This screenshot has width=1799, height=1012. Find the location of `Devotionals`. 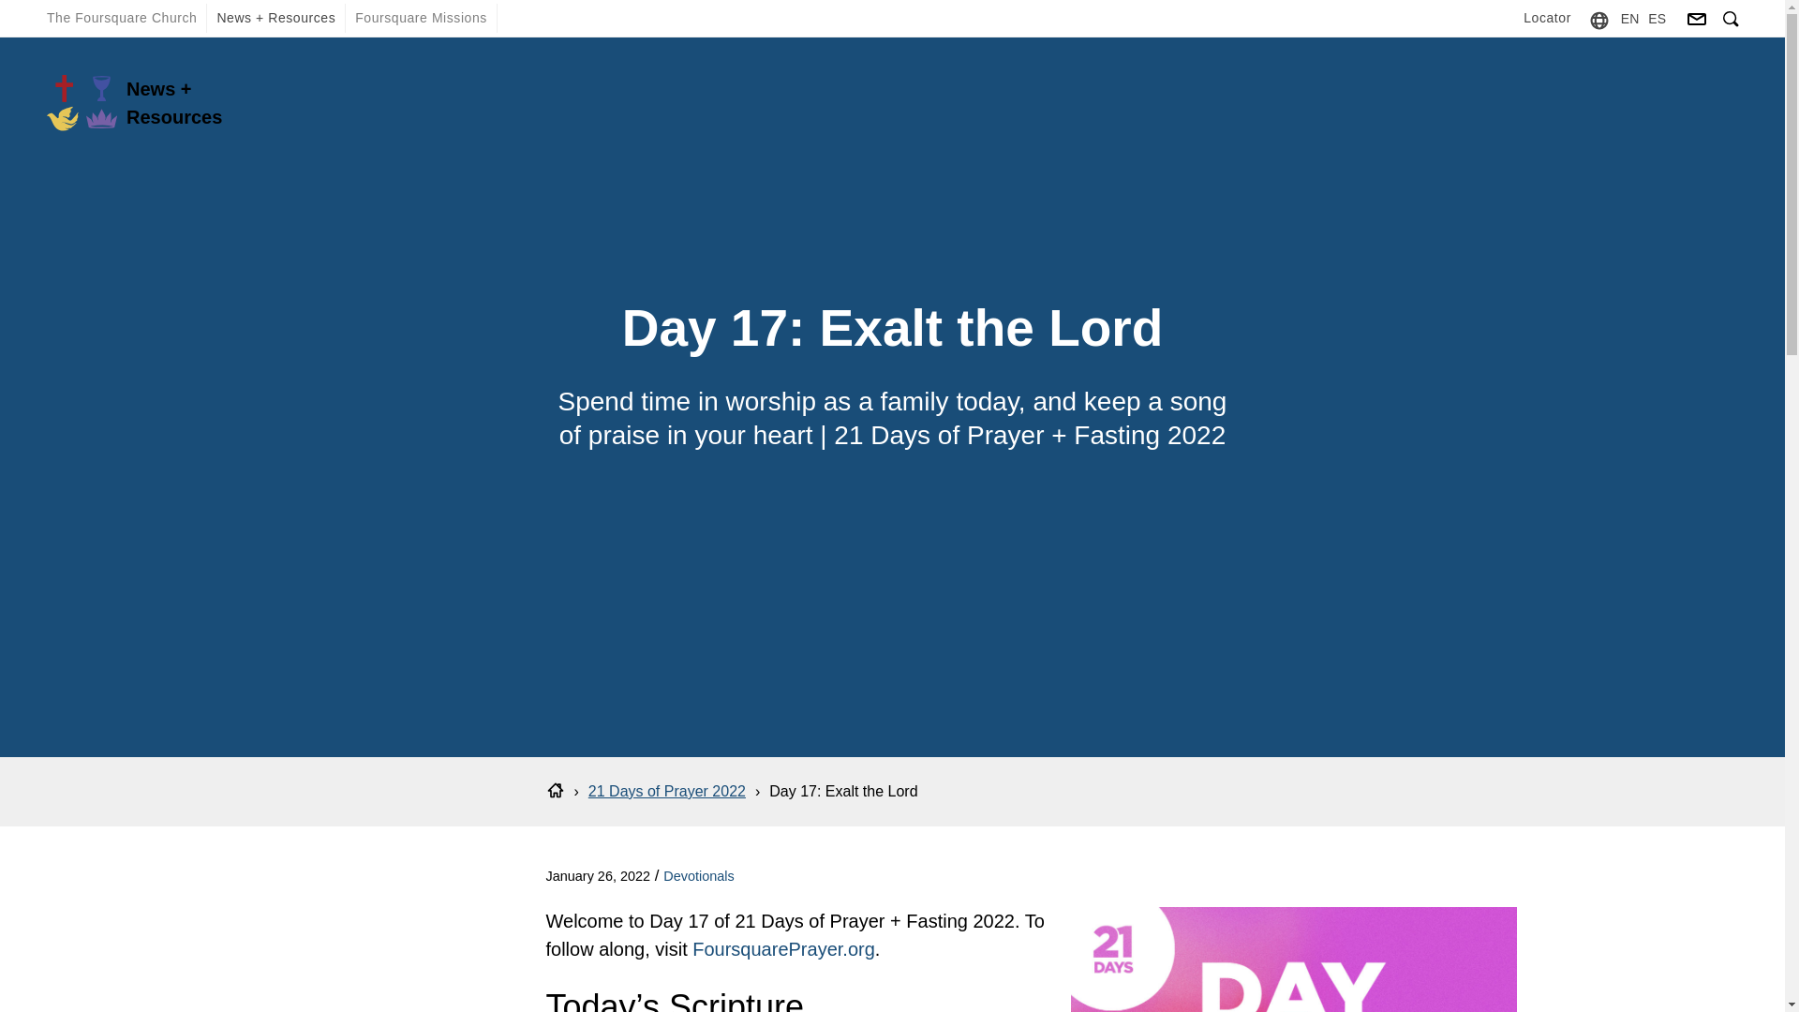

Devotionals is located at coordinates (699, 875).